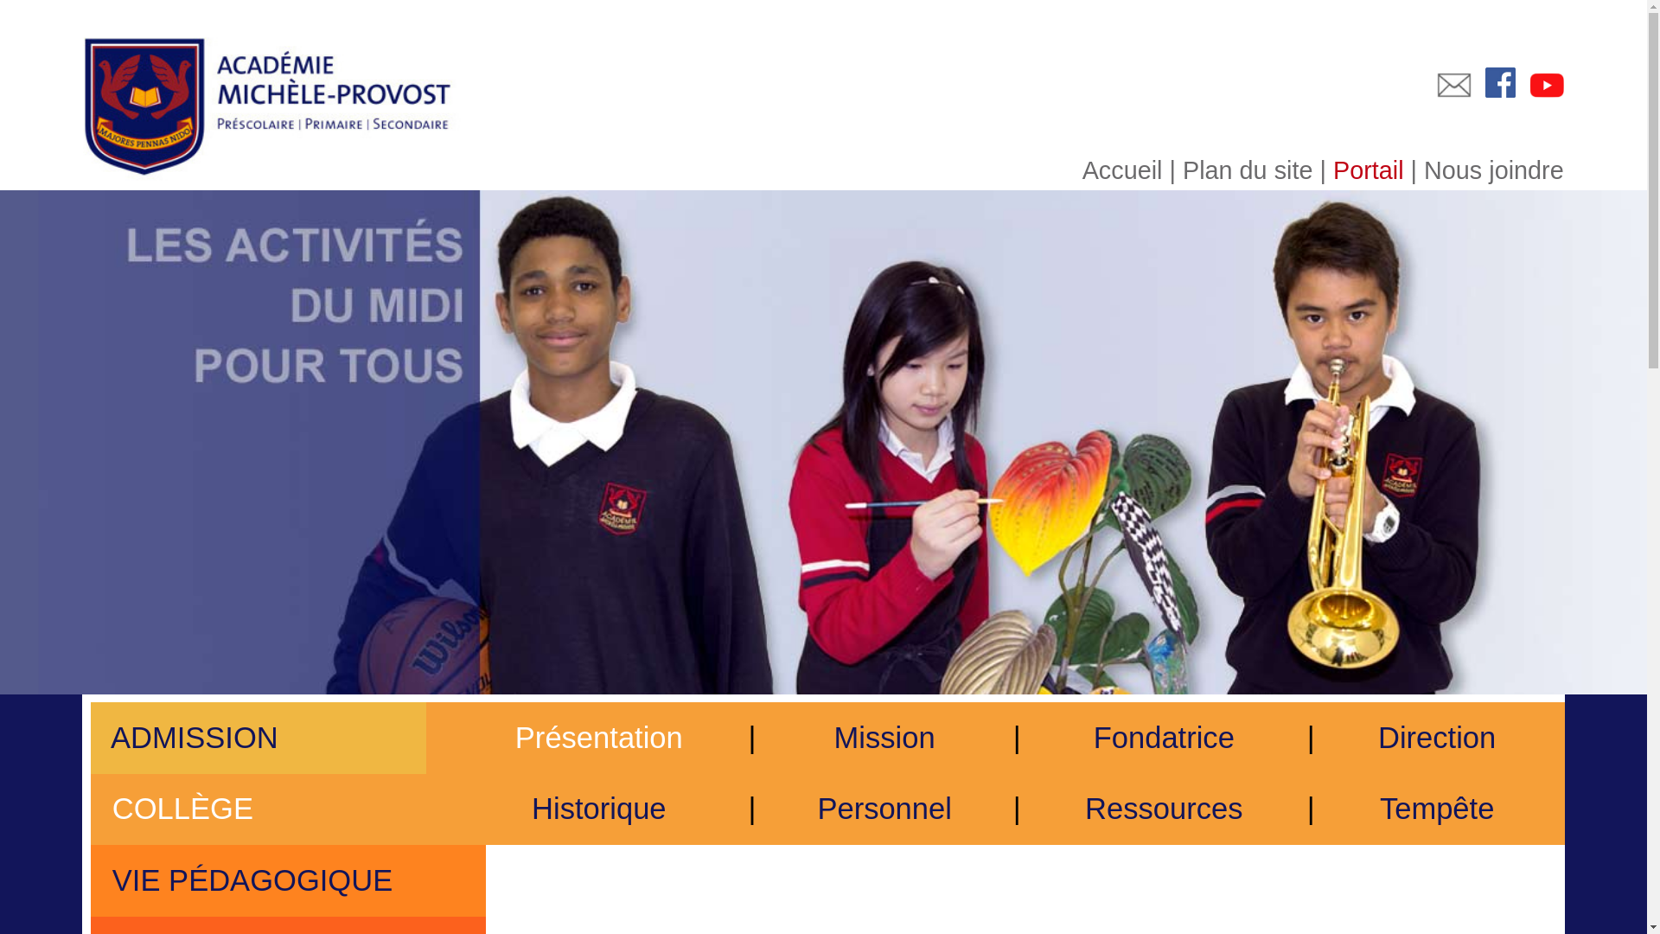 Image resolution: width=1660 pixels, height=934 pixels. Describe the element at coordinates (191, 738) in the screenshot. I see ` ADMISSION` at that location.